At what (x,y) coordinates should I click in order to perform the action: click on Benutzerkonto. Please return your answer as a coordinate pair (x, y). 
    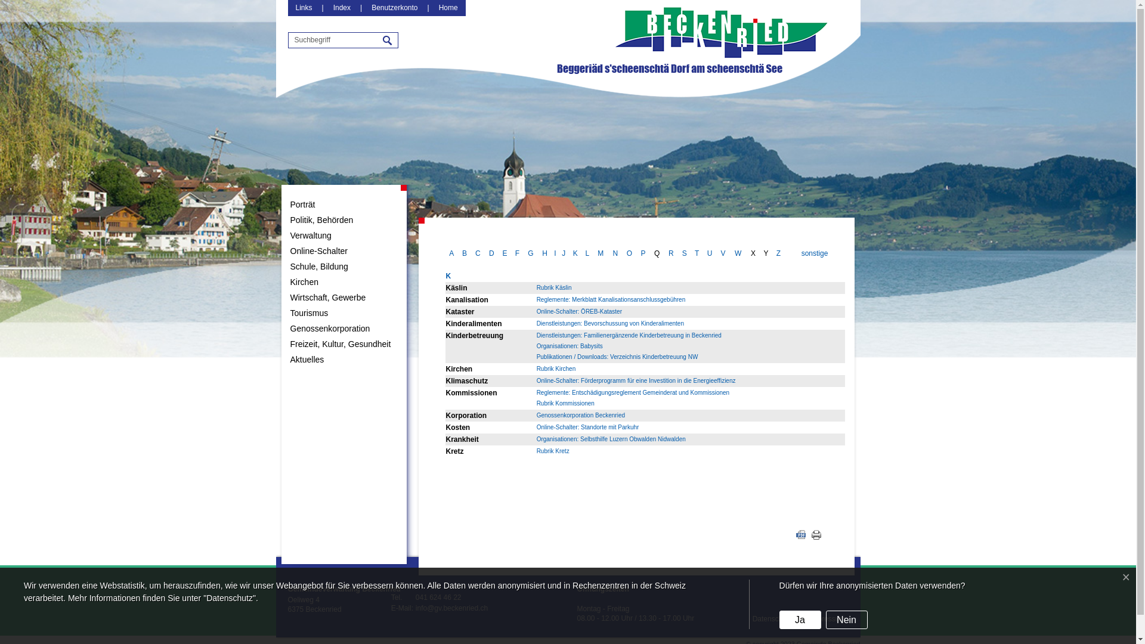
    Looking at the image, I should click on (395, 8).